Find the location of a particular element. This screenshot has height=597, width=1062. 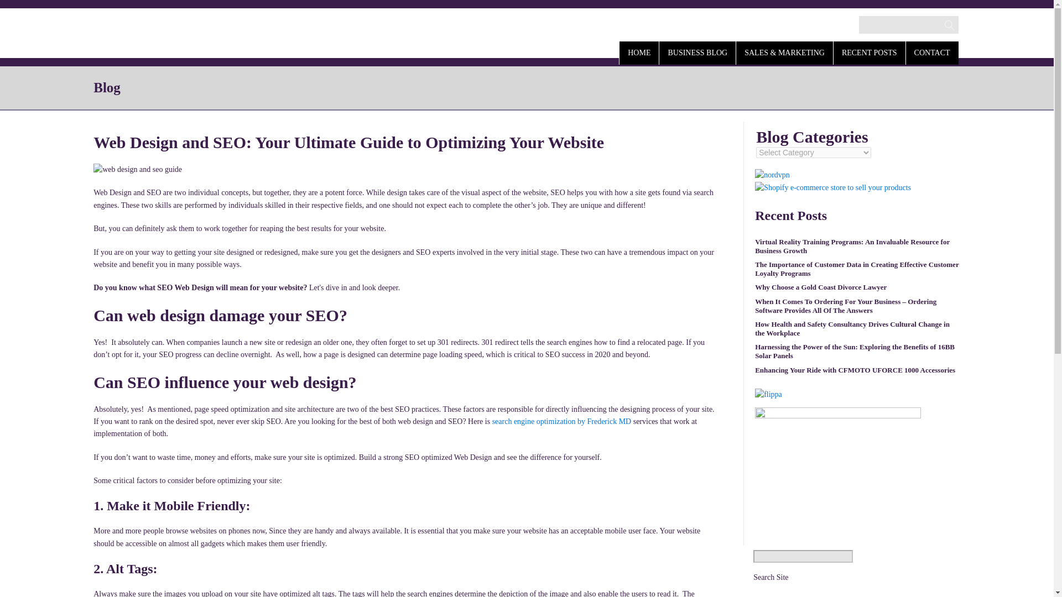

HOME is located at coordinates (638, 52).